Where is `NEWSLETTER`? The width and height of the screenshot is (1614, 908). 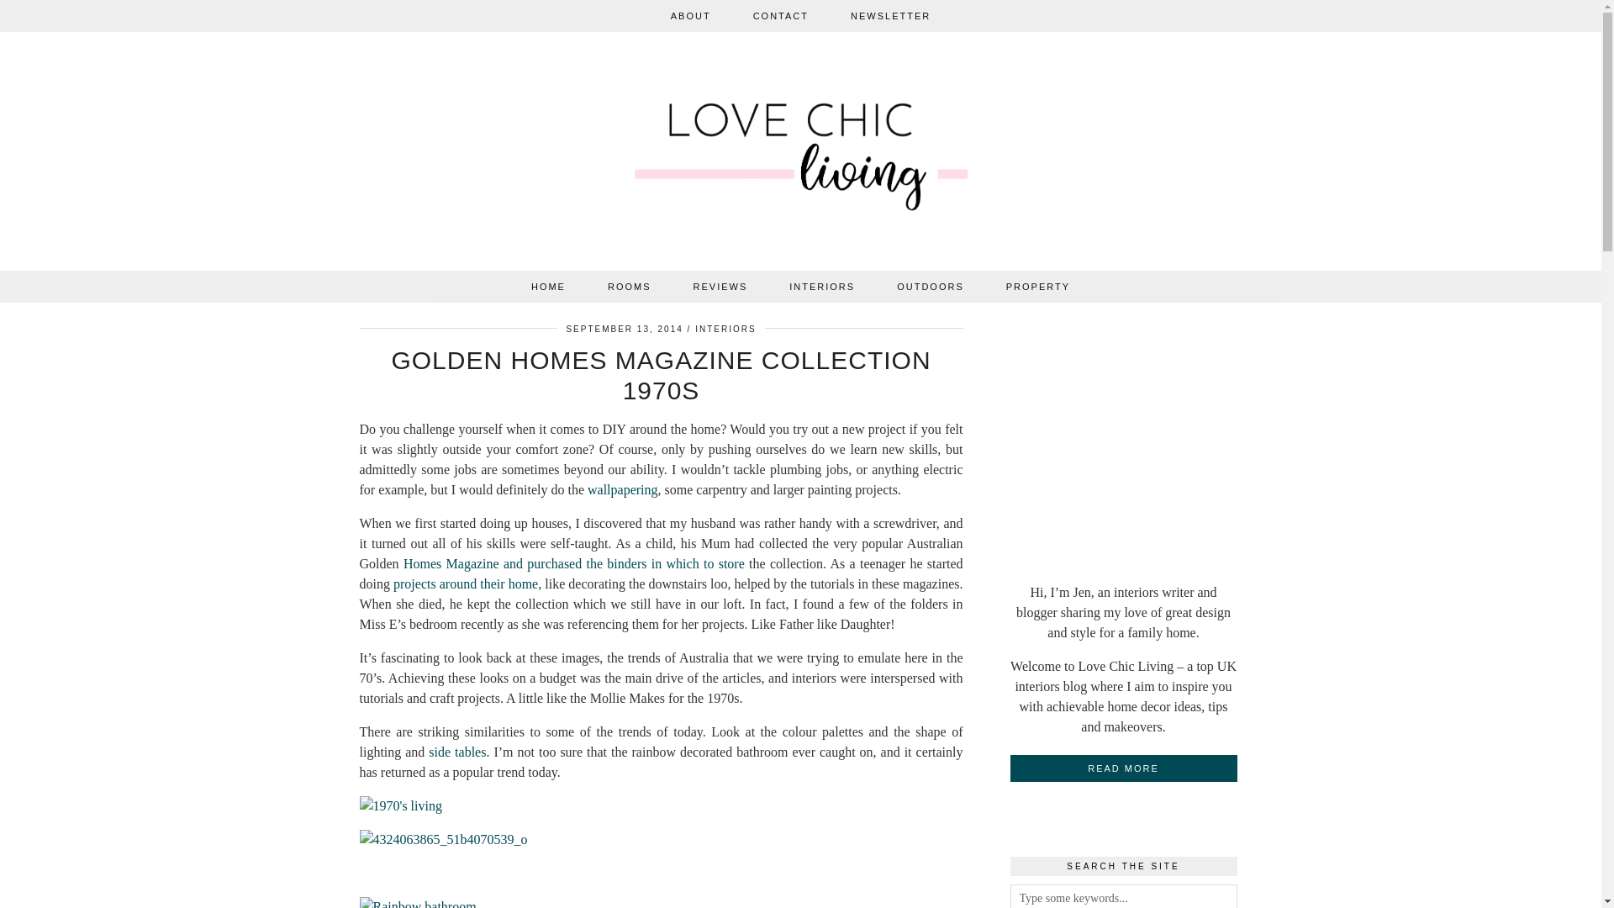 NEWSLETTER is located at coordinates (890, 15).